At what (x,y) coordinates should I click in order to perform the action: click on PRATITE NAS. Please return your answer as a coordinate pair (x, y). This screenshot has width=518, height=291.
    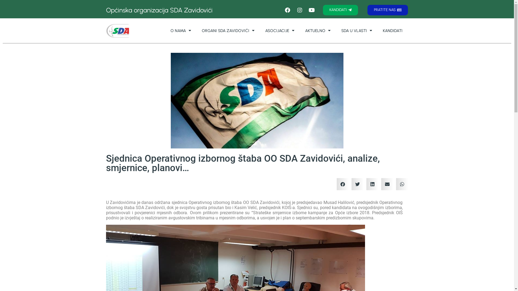
    Looking at the image, I should click on (388, 10).